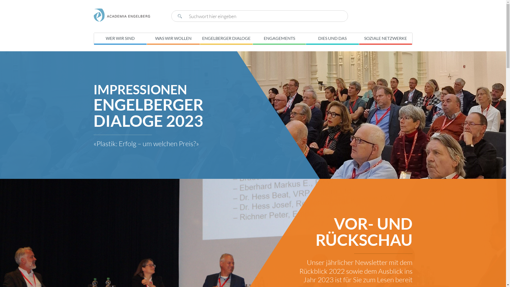  I want to click on WAS WIR WOLLEN, so click(173, 39).